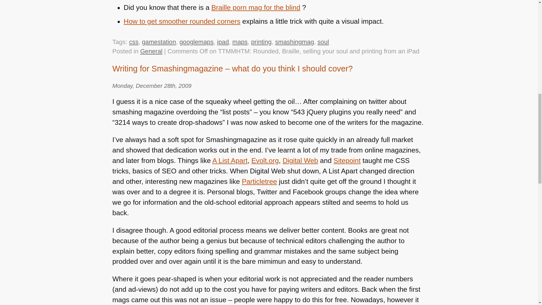  I want to click on googlemaps, so click(196, 42).